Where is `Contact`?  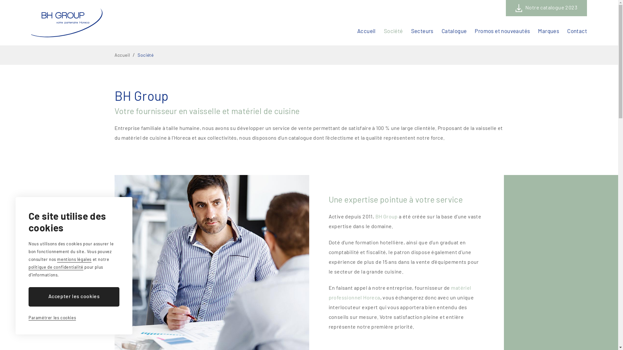
Contact is located at coordinates (577, 31).